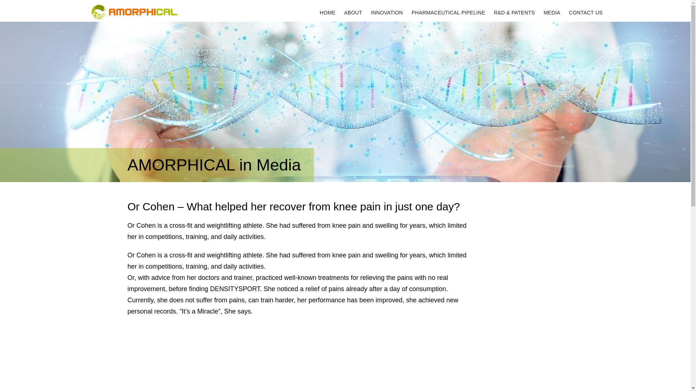  Describe the element at coordinates (448, 16) in the screenshot. I see `PHARMACEUTICAL PIPELINE` at that location.